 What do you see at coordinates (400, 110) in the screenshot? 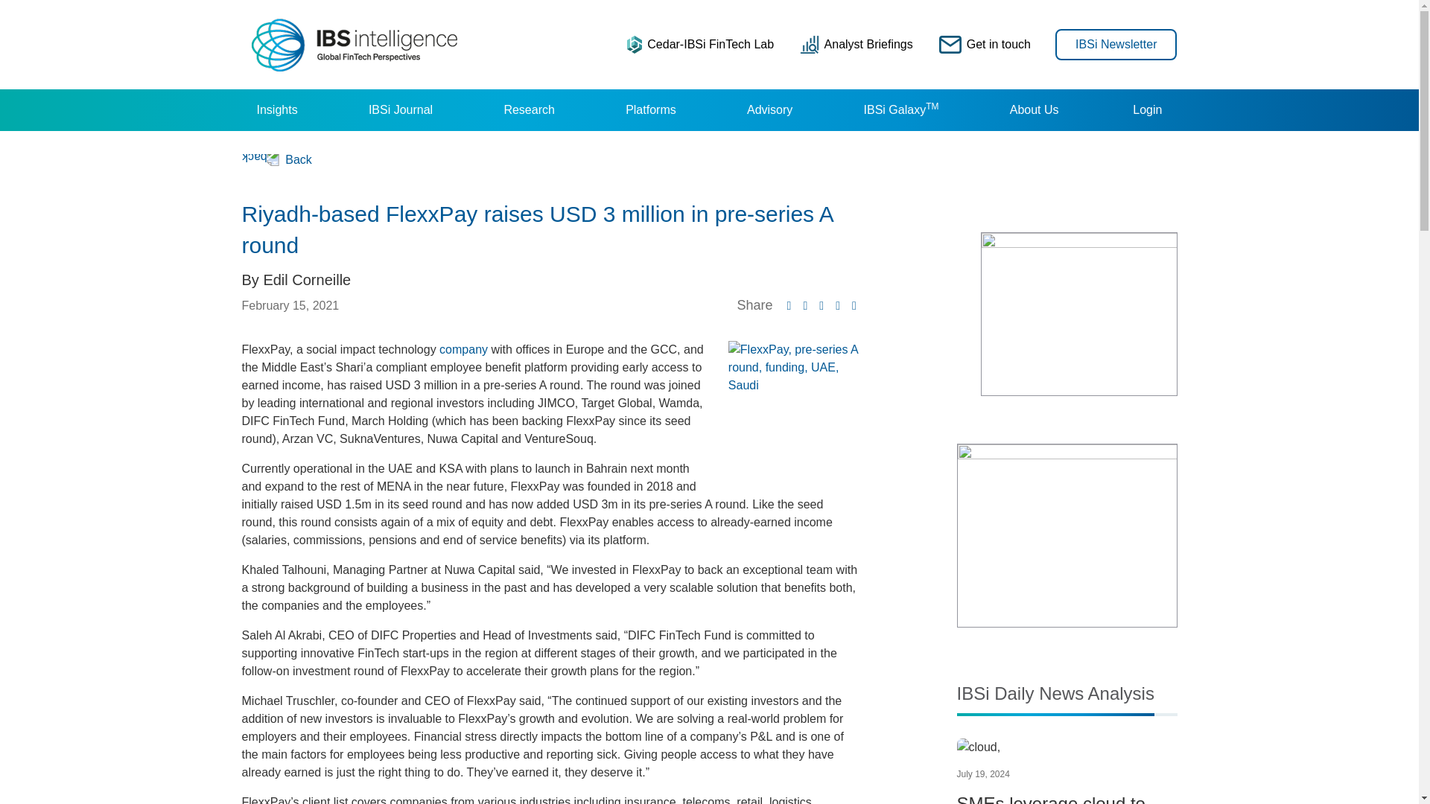
I see `IBSi Journal` at bounding box center [400, 110].